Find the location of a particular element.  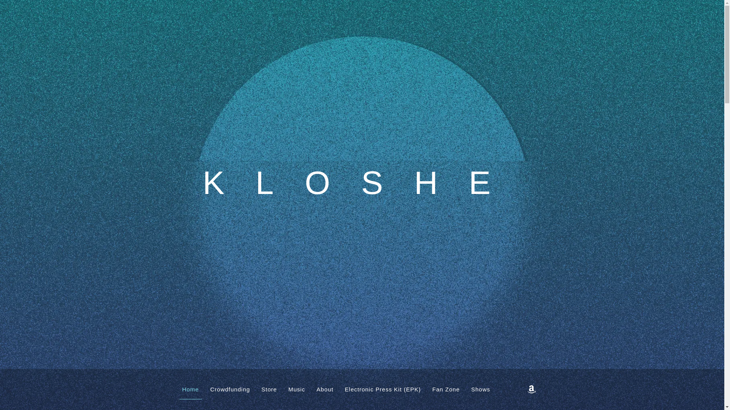

Crowdfunding is located at coordinates (230, 389).